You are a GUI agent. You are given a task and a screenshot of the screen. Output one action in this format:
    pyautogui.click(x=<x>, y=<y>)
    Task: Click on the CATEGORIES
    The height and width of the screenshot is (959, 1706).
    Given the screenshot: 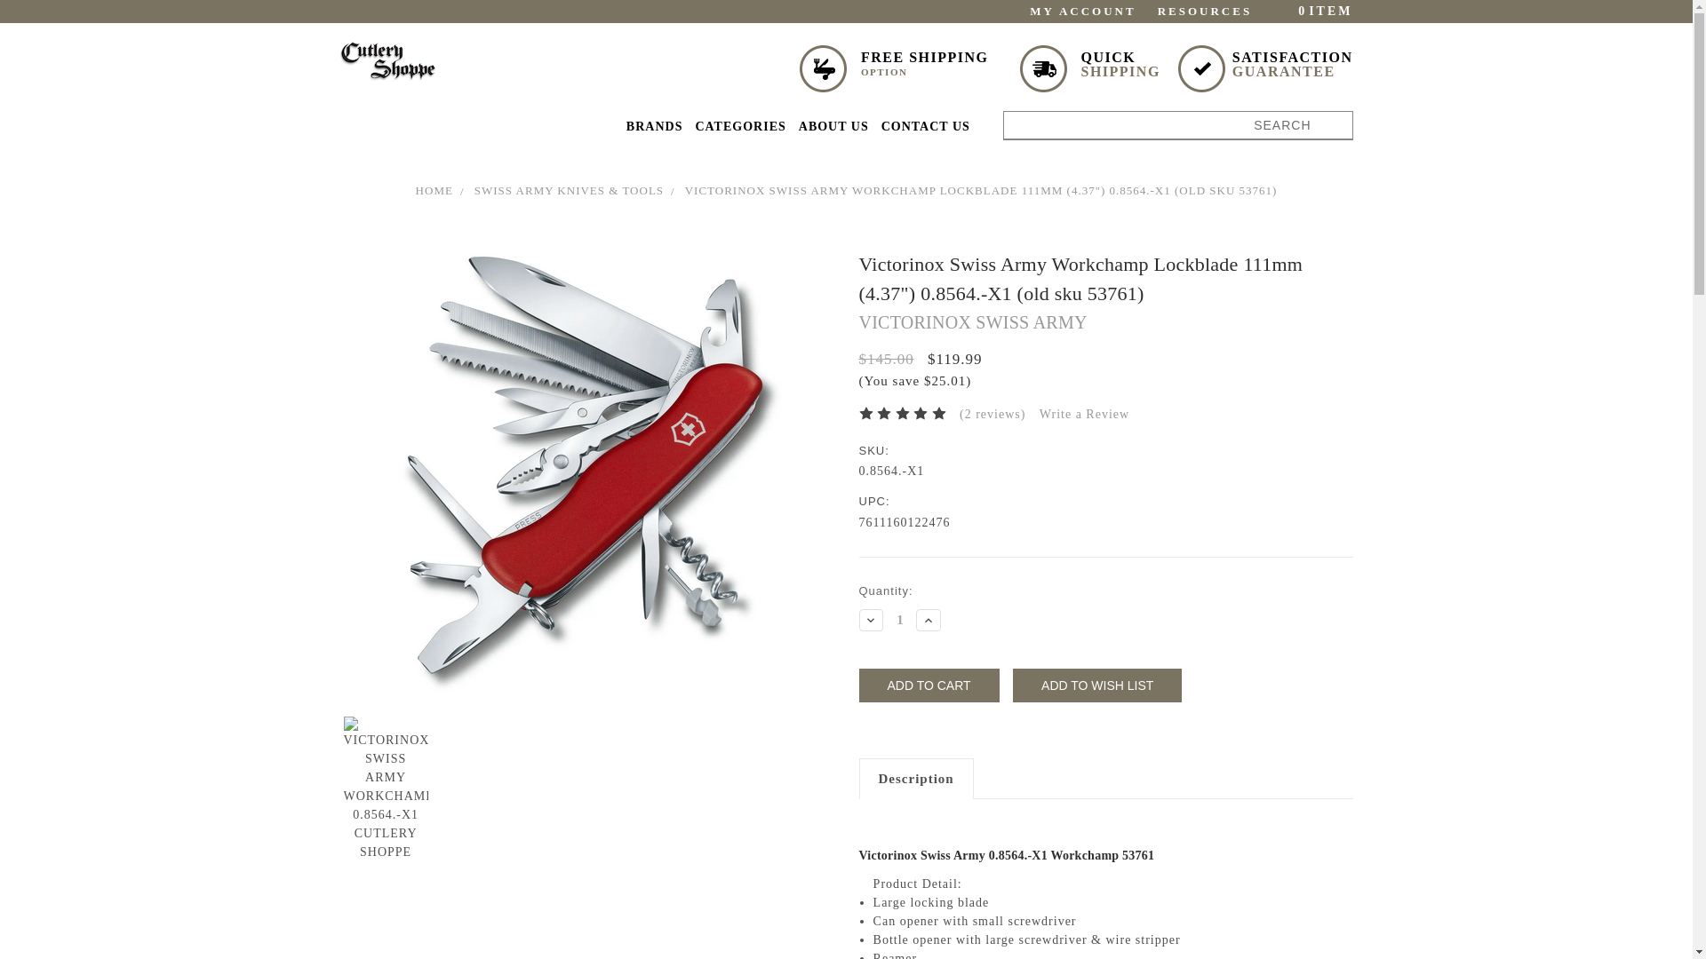 What is the action you would take?
    pyautogui.click(x=928, y=685)
    